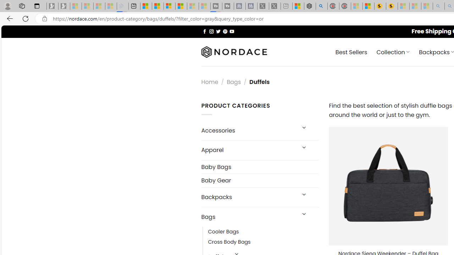 The image size is (454, 255). What do you see at coordinates (263, 242) in the screenshot?
I see `Cross Body Bags` at bounding box center [263, 242].